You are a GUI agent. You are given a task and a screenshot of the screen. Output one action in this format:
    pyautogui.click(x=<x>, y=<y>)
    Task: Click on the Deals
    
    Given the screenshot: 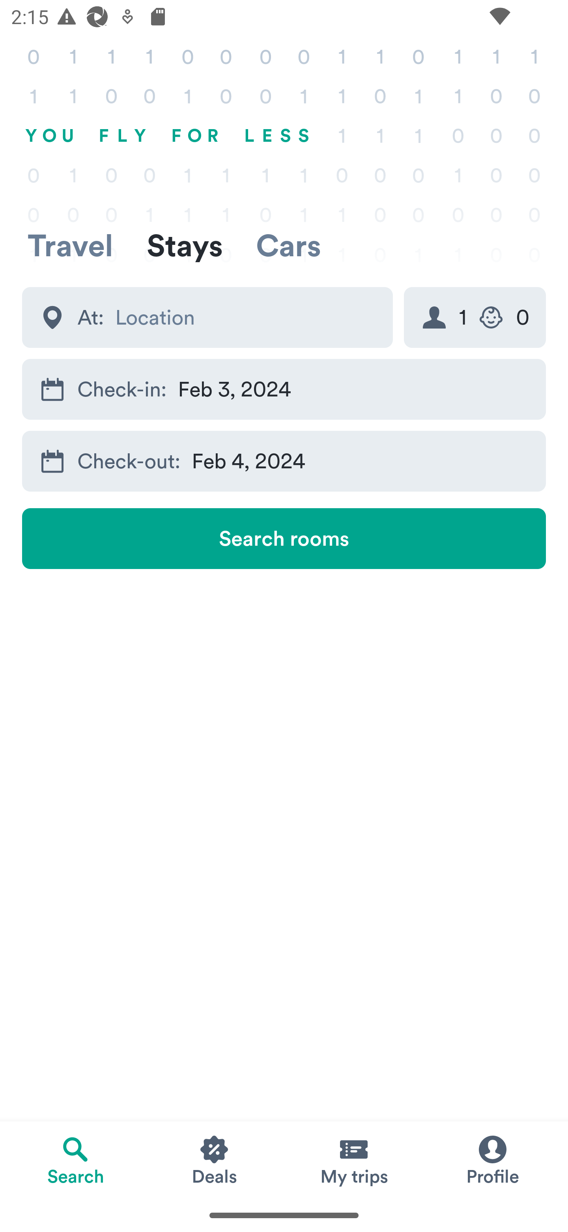 What is the action you would take?
    pyautogui.click(x=215, y=1160)
    